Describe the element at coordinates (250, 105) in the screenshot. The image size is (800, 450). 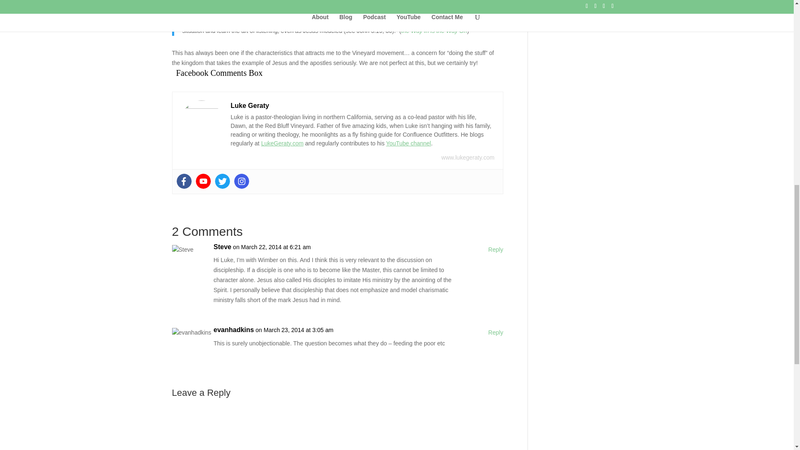
I see `Luke Geraty` at that location.